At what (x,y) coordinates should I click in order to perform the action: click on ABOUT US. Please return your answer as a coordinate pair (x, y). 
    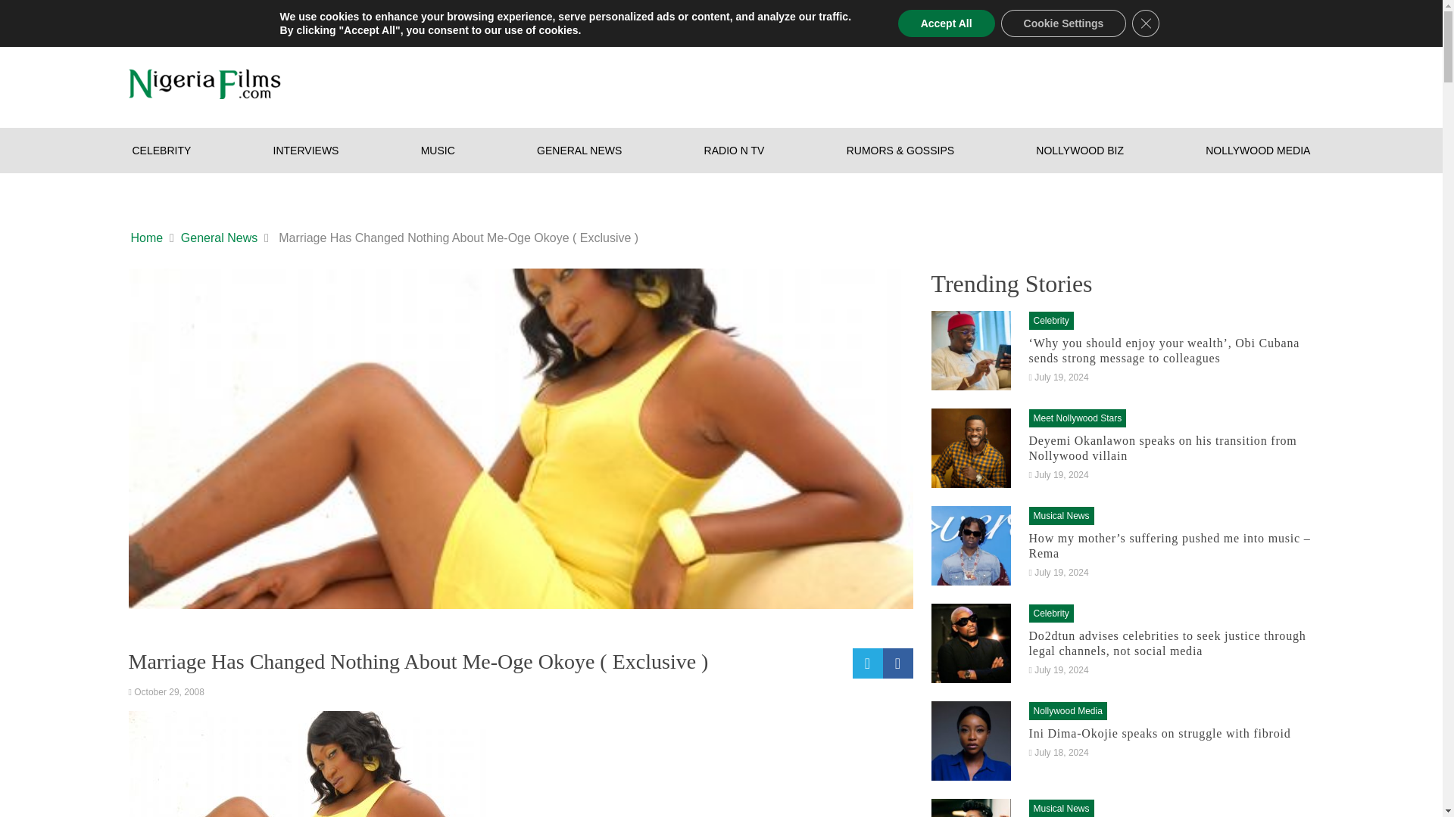
    Looking at the image, I should click on (241, 20).